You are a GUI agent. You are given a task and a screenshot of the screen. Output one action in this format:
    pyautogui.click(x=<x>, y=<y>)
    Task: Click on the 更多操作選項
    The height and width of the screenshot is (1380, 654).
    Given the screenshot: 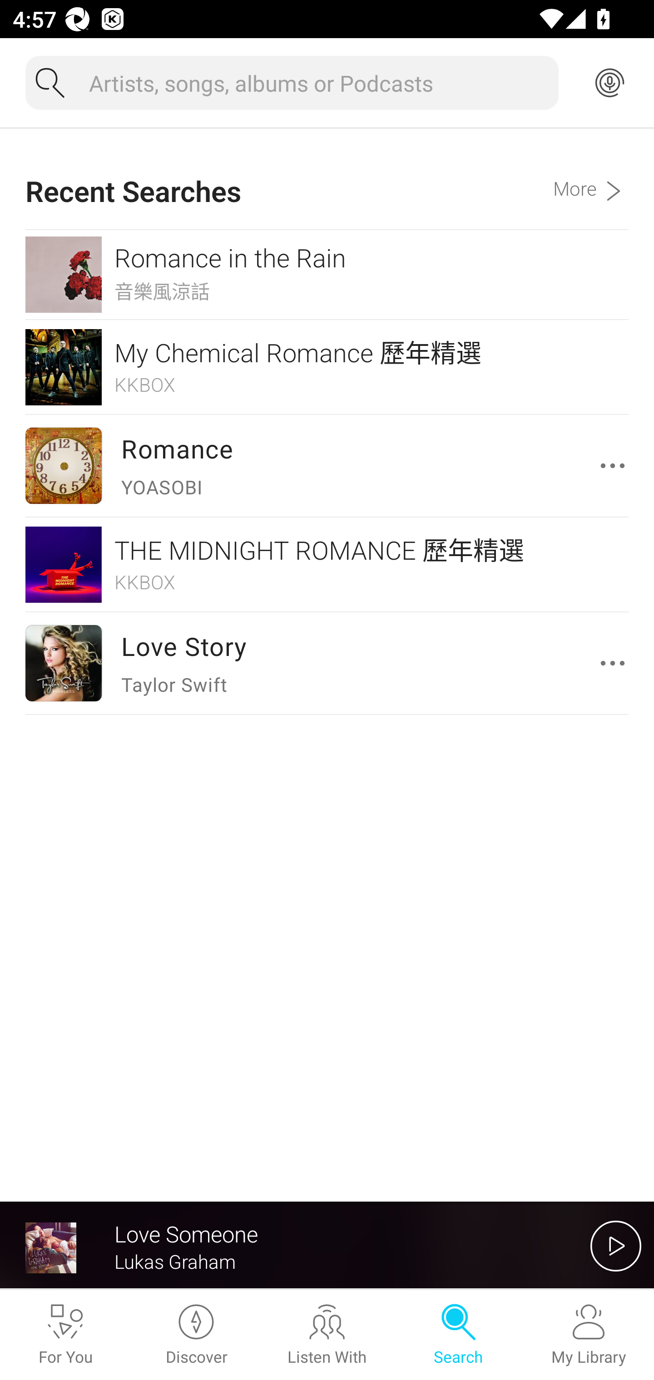 What is the action you would take?
    pyautogui.click(x=616, y=663)
    